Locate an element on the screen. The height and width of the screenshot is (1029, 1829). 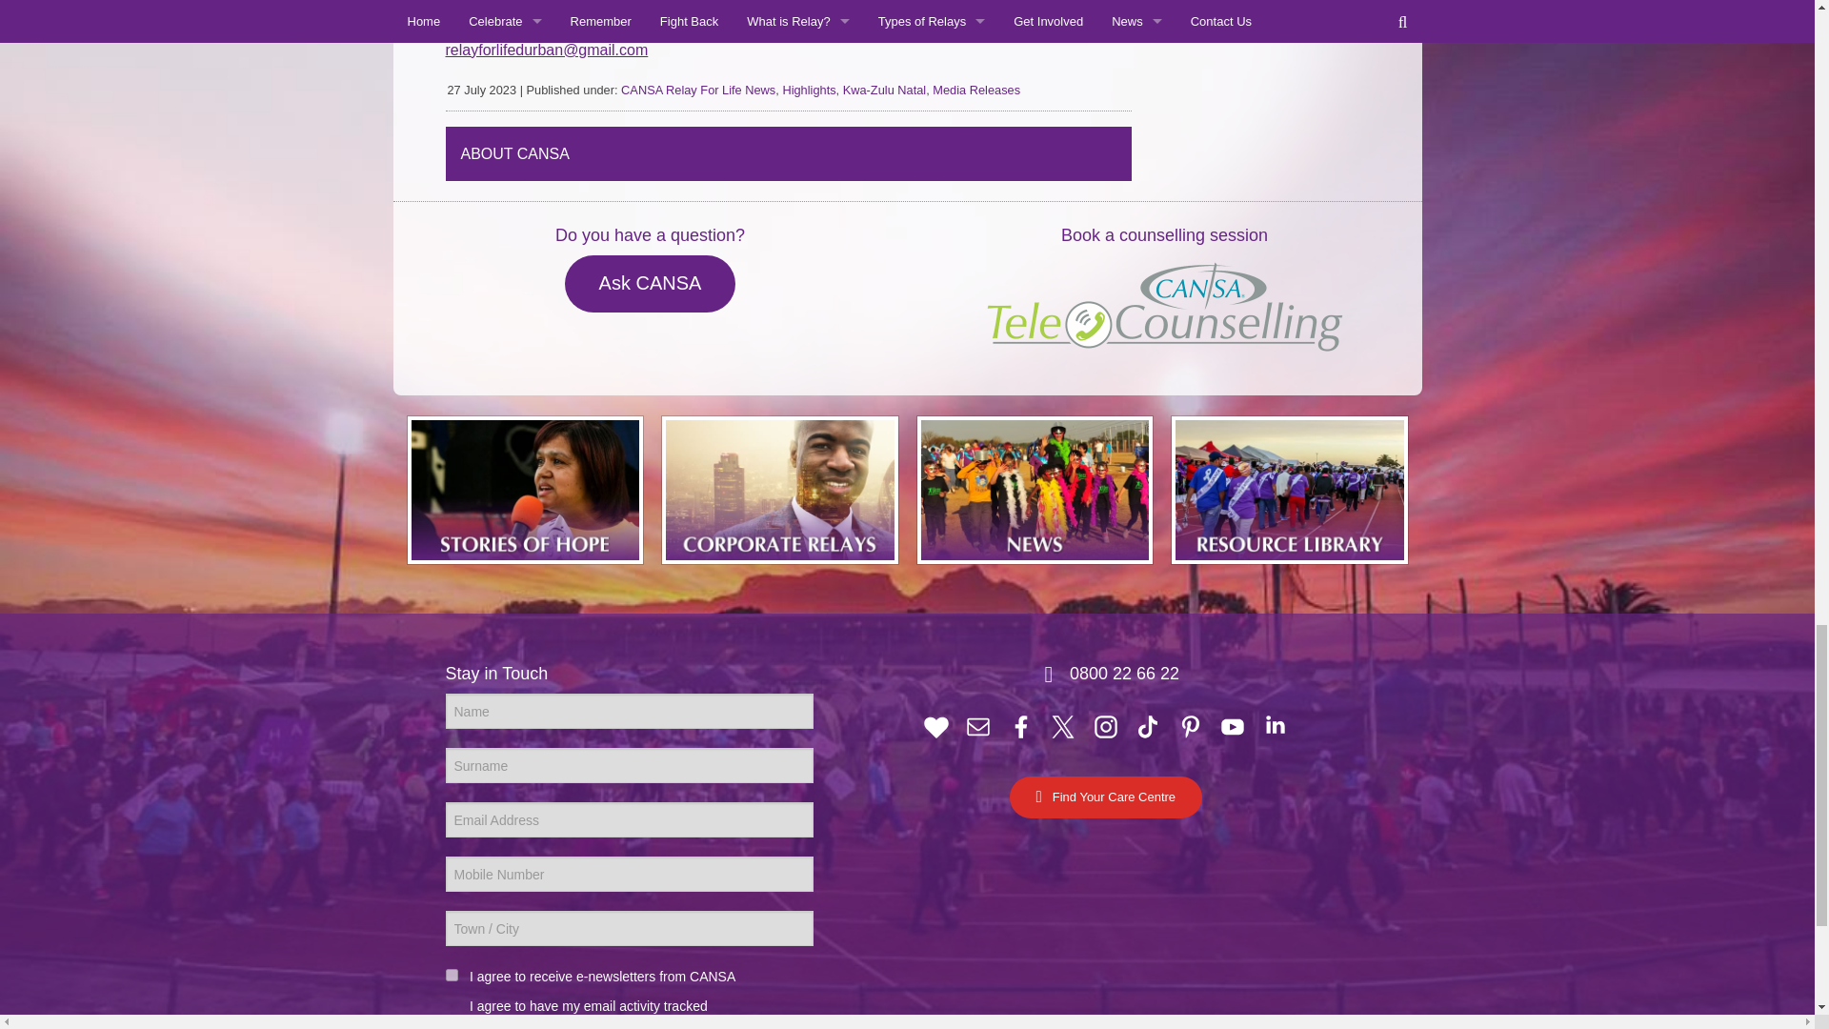
Like Our Facebook Page is located at coordinates (1021, 725).